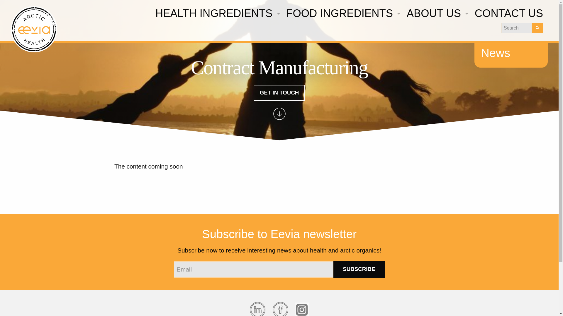 The image size is (563, 316). What do you see at coordinates (216, 13) in the screenshot?
I see `HEALTH INGREDIENTS` at bounding box center [216, 13].